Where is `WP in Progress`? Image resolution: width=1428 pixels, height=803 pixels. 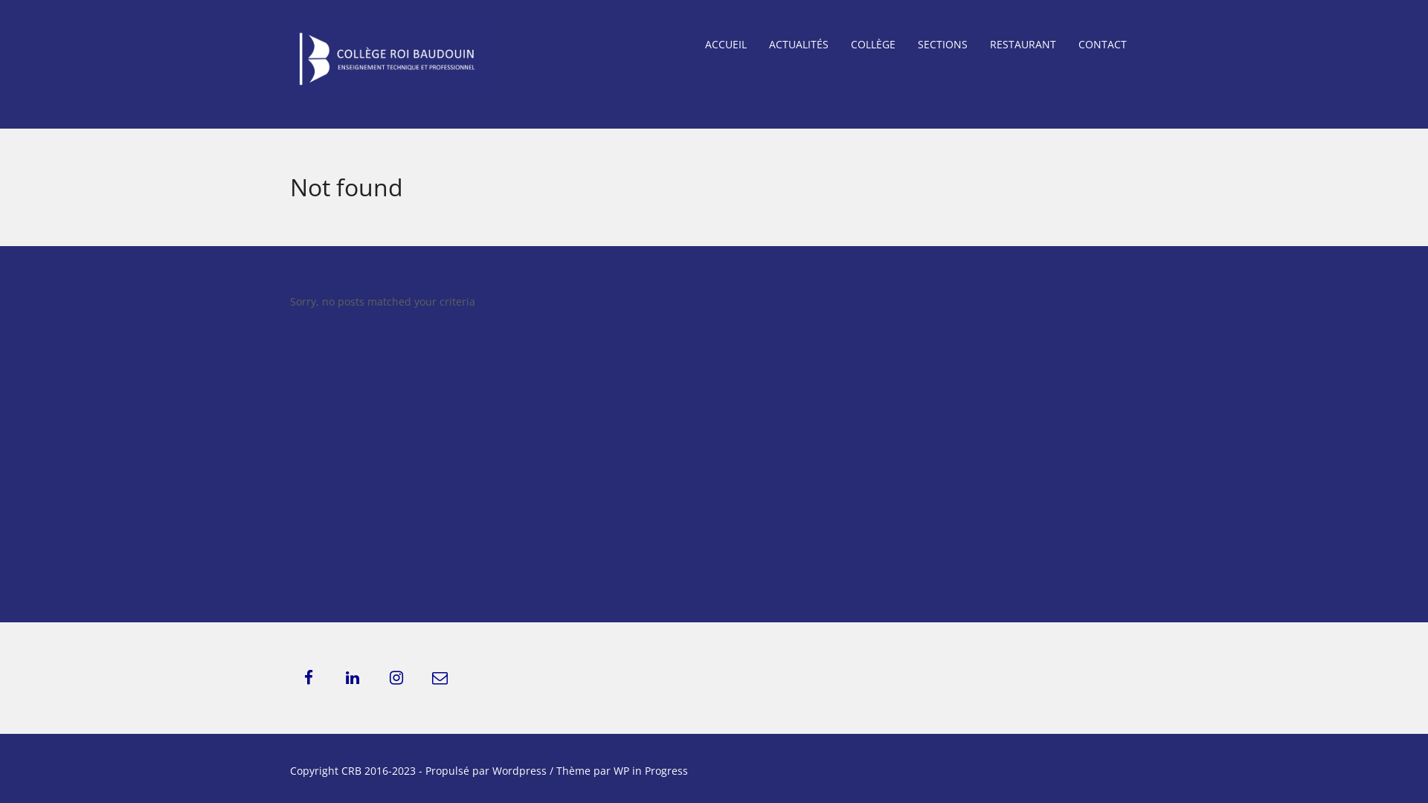
WP in Progress is located at coordinates (651, 770).